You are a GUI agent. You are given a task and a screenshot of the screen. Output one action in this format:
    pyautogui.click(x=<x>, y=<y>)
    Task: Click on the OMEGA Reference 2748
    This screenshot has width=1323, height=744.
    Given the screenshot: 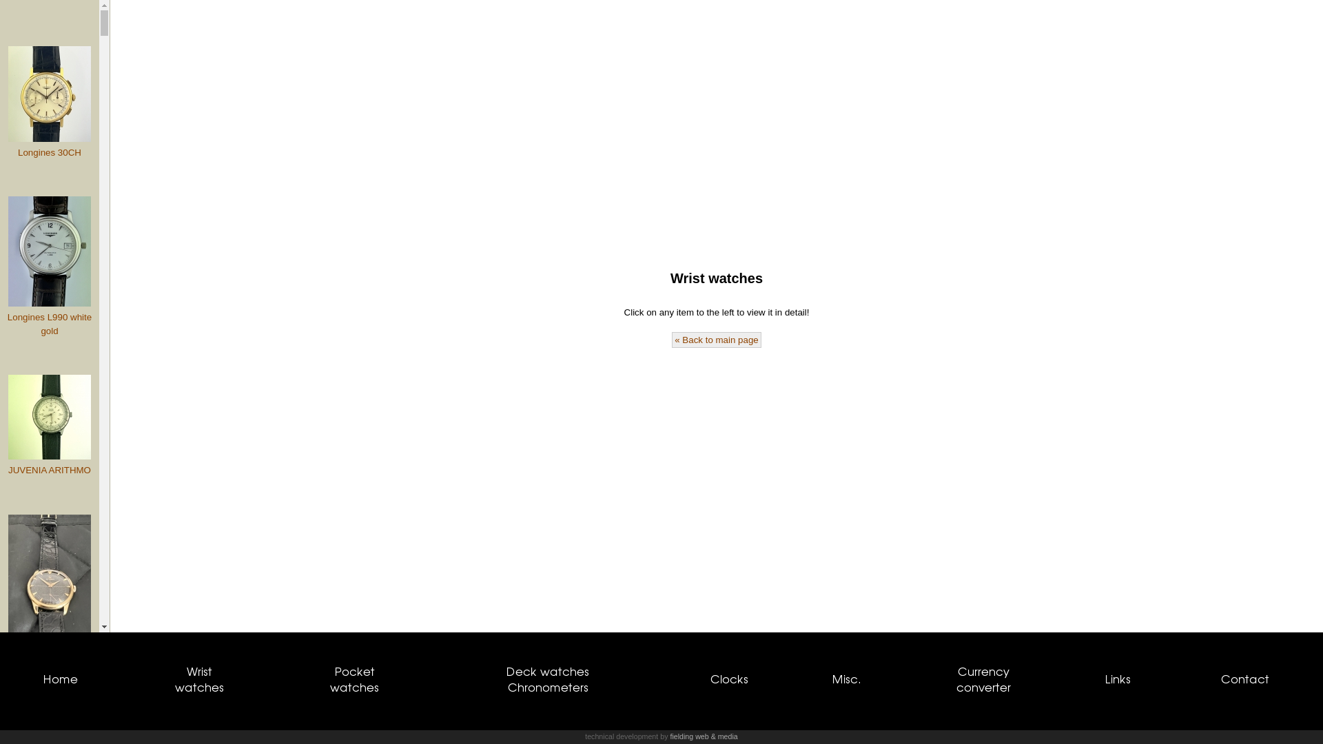 What is the action you would take?
    pyautogui.click(x=50, y=595)
    